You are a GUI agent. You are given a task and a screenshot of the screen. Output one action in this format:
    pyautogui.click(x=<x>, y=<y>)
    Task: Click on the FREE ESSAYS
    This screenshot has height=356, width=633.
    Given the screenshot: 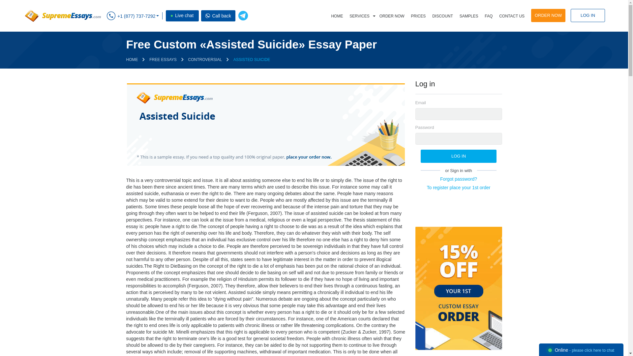 What is the action you would take?
    pyautogui.click(x=163, y=59)
    